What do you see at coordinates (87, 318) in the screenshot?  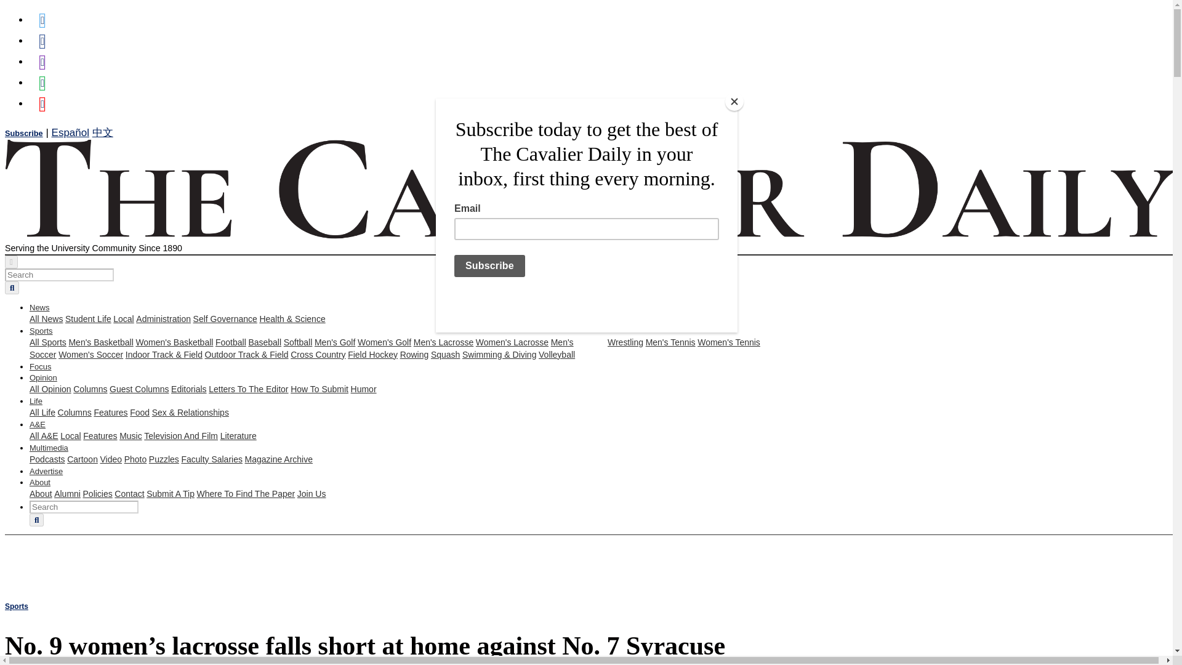 I see `Student Life` at bounding box center [87, 318].